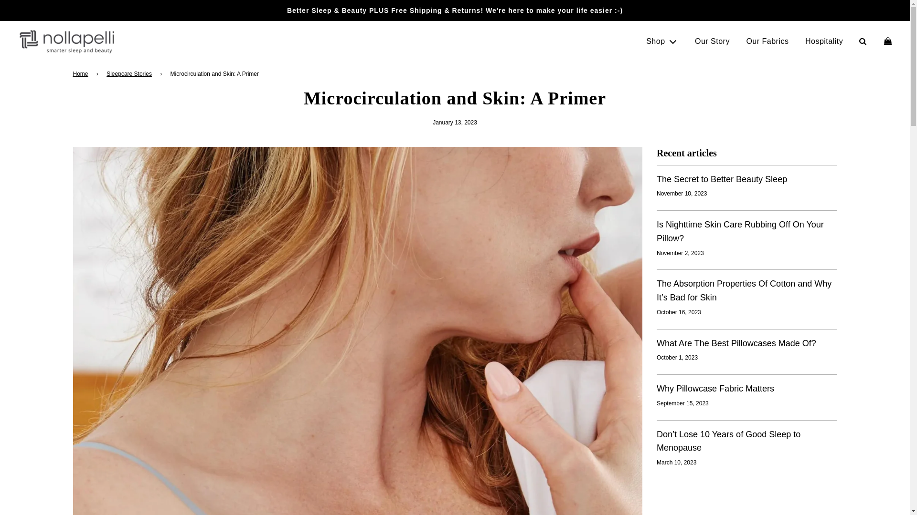 The width and height of the screenshot is (917, 515). I want to click on Our Fabrics, so click(767, 41).